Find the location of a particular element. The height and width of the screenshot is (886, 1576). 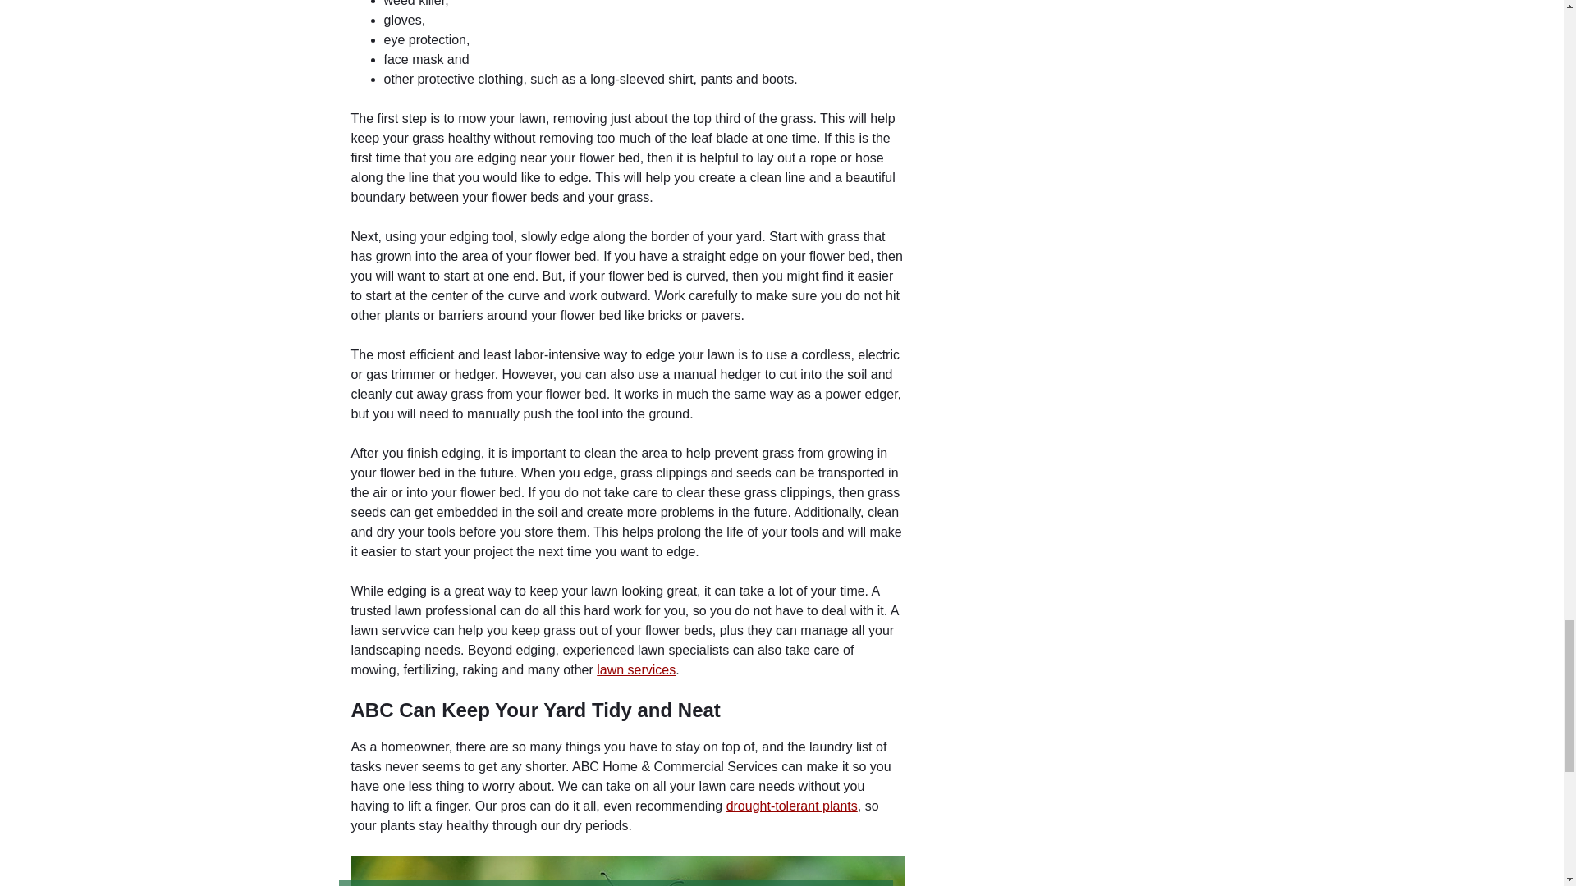

lawn services is located at coordinates (636, 669).